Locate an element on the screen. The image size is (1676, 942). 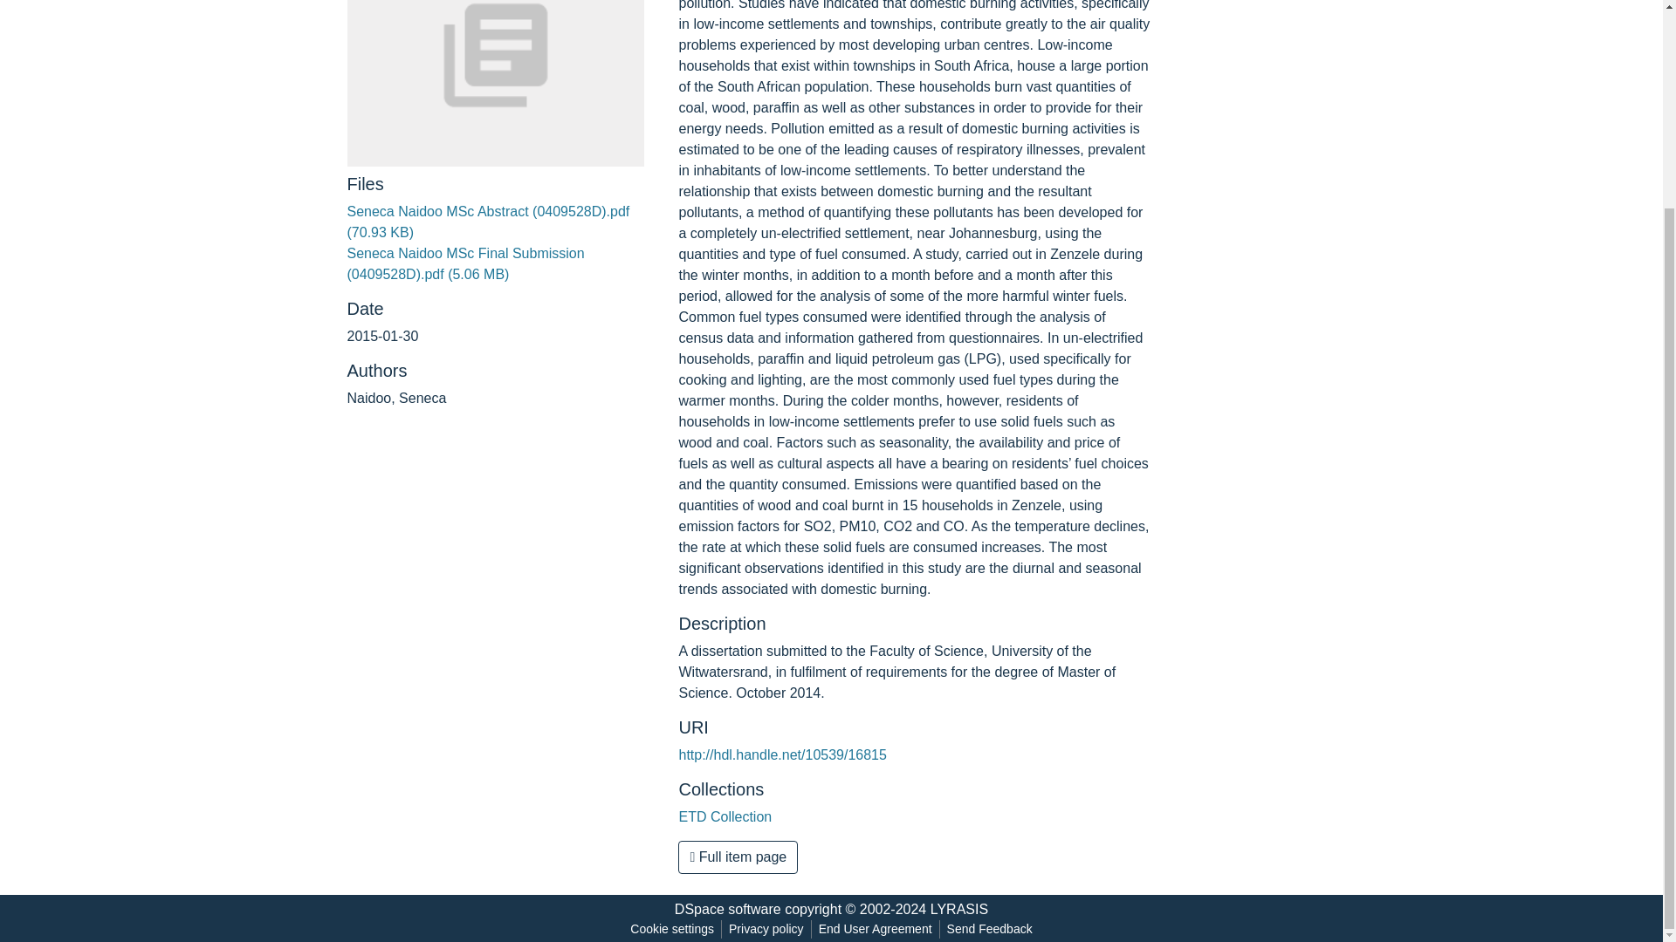
End User Agreement is located at coordinates (875, 929).